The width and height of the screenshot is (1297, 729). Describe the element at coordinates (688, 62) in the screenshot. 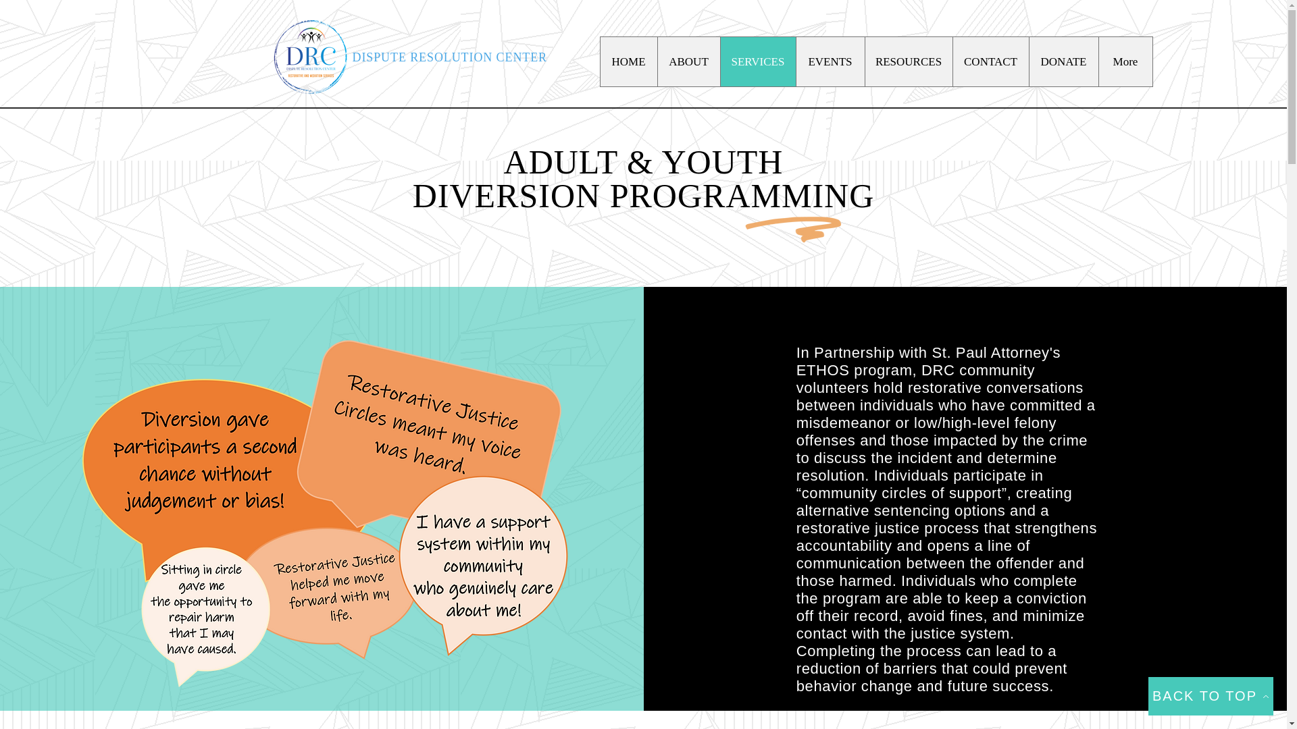

I see `ABOUT` at that location.